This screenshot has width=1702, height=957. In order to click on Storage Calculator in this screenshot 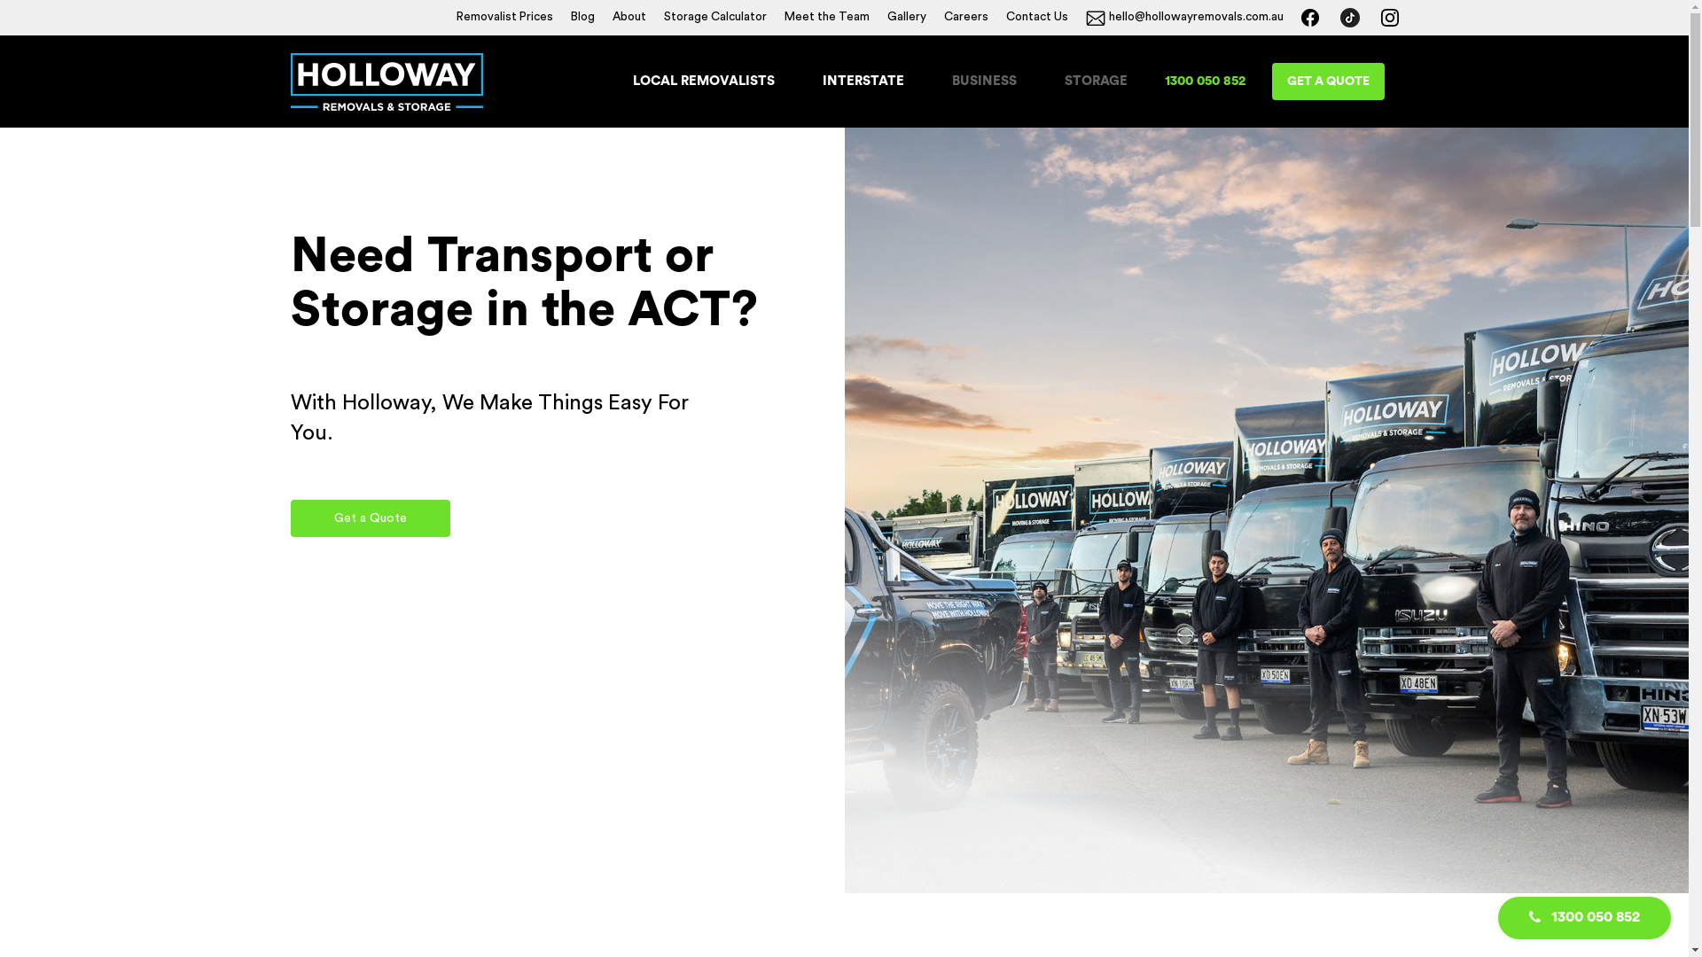, I will do `click(714, 18)`.